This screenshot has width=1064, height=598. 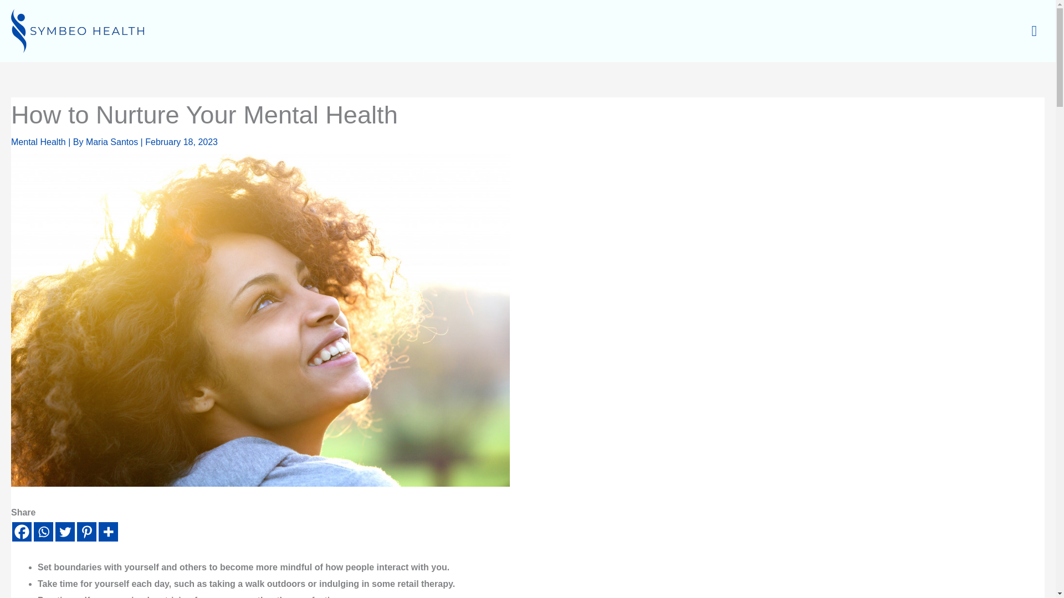 I want to click on Whatsapp, so click(x=43, y=532).